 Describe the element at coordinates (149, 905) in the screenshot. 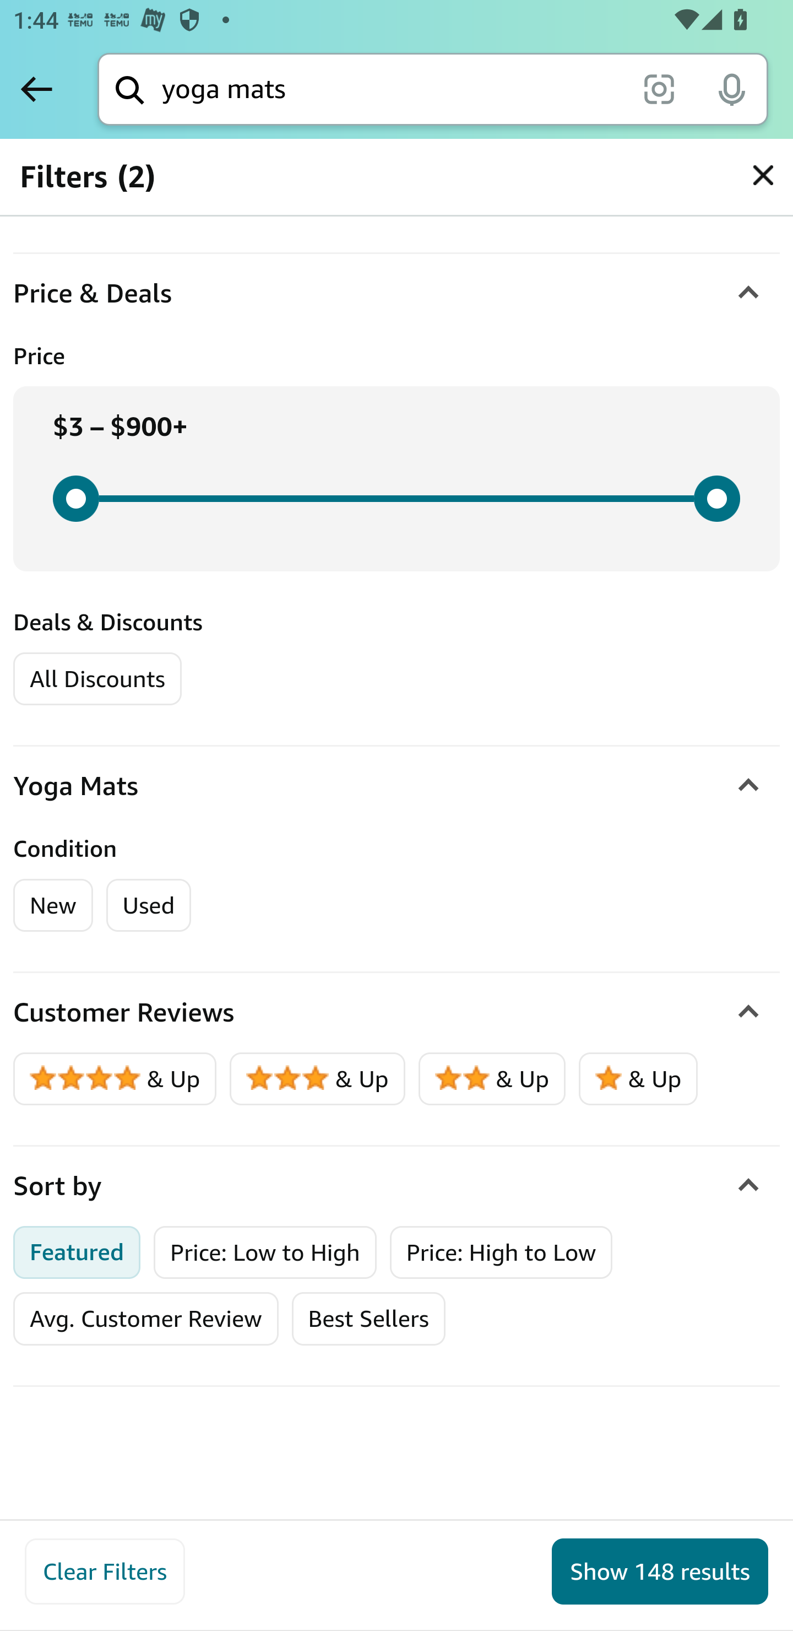

I see `Used` at that location.